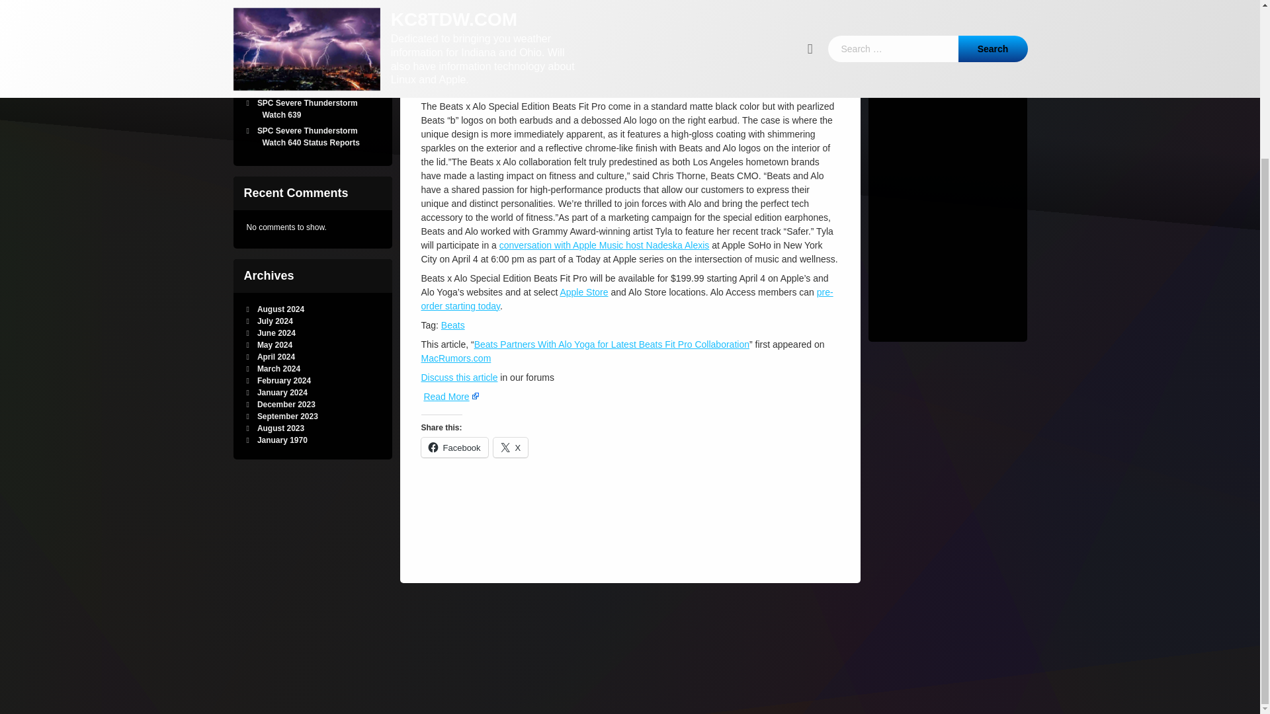  Describe the element at coordinates (312, 212) in the screenshot. I see `May 2024` at that location.